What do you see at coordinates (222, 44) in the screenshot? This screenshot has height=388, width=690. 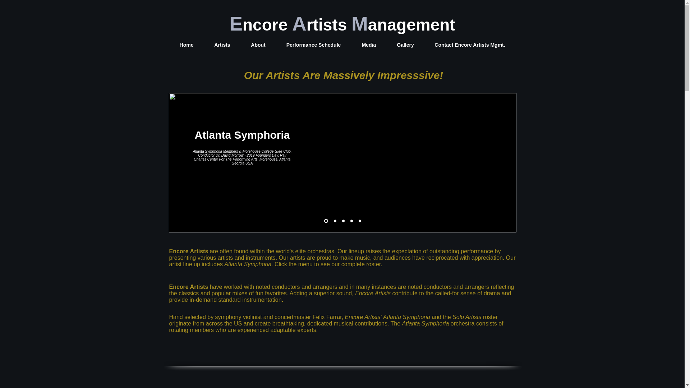 I see `Artists` at bounding box center [222, 44].